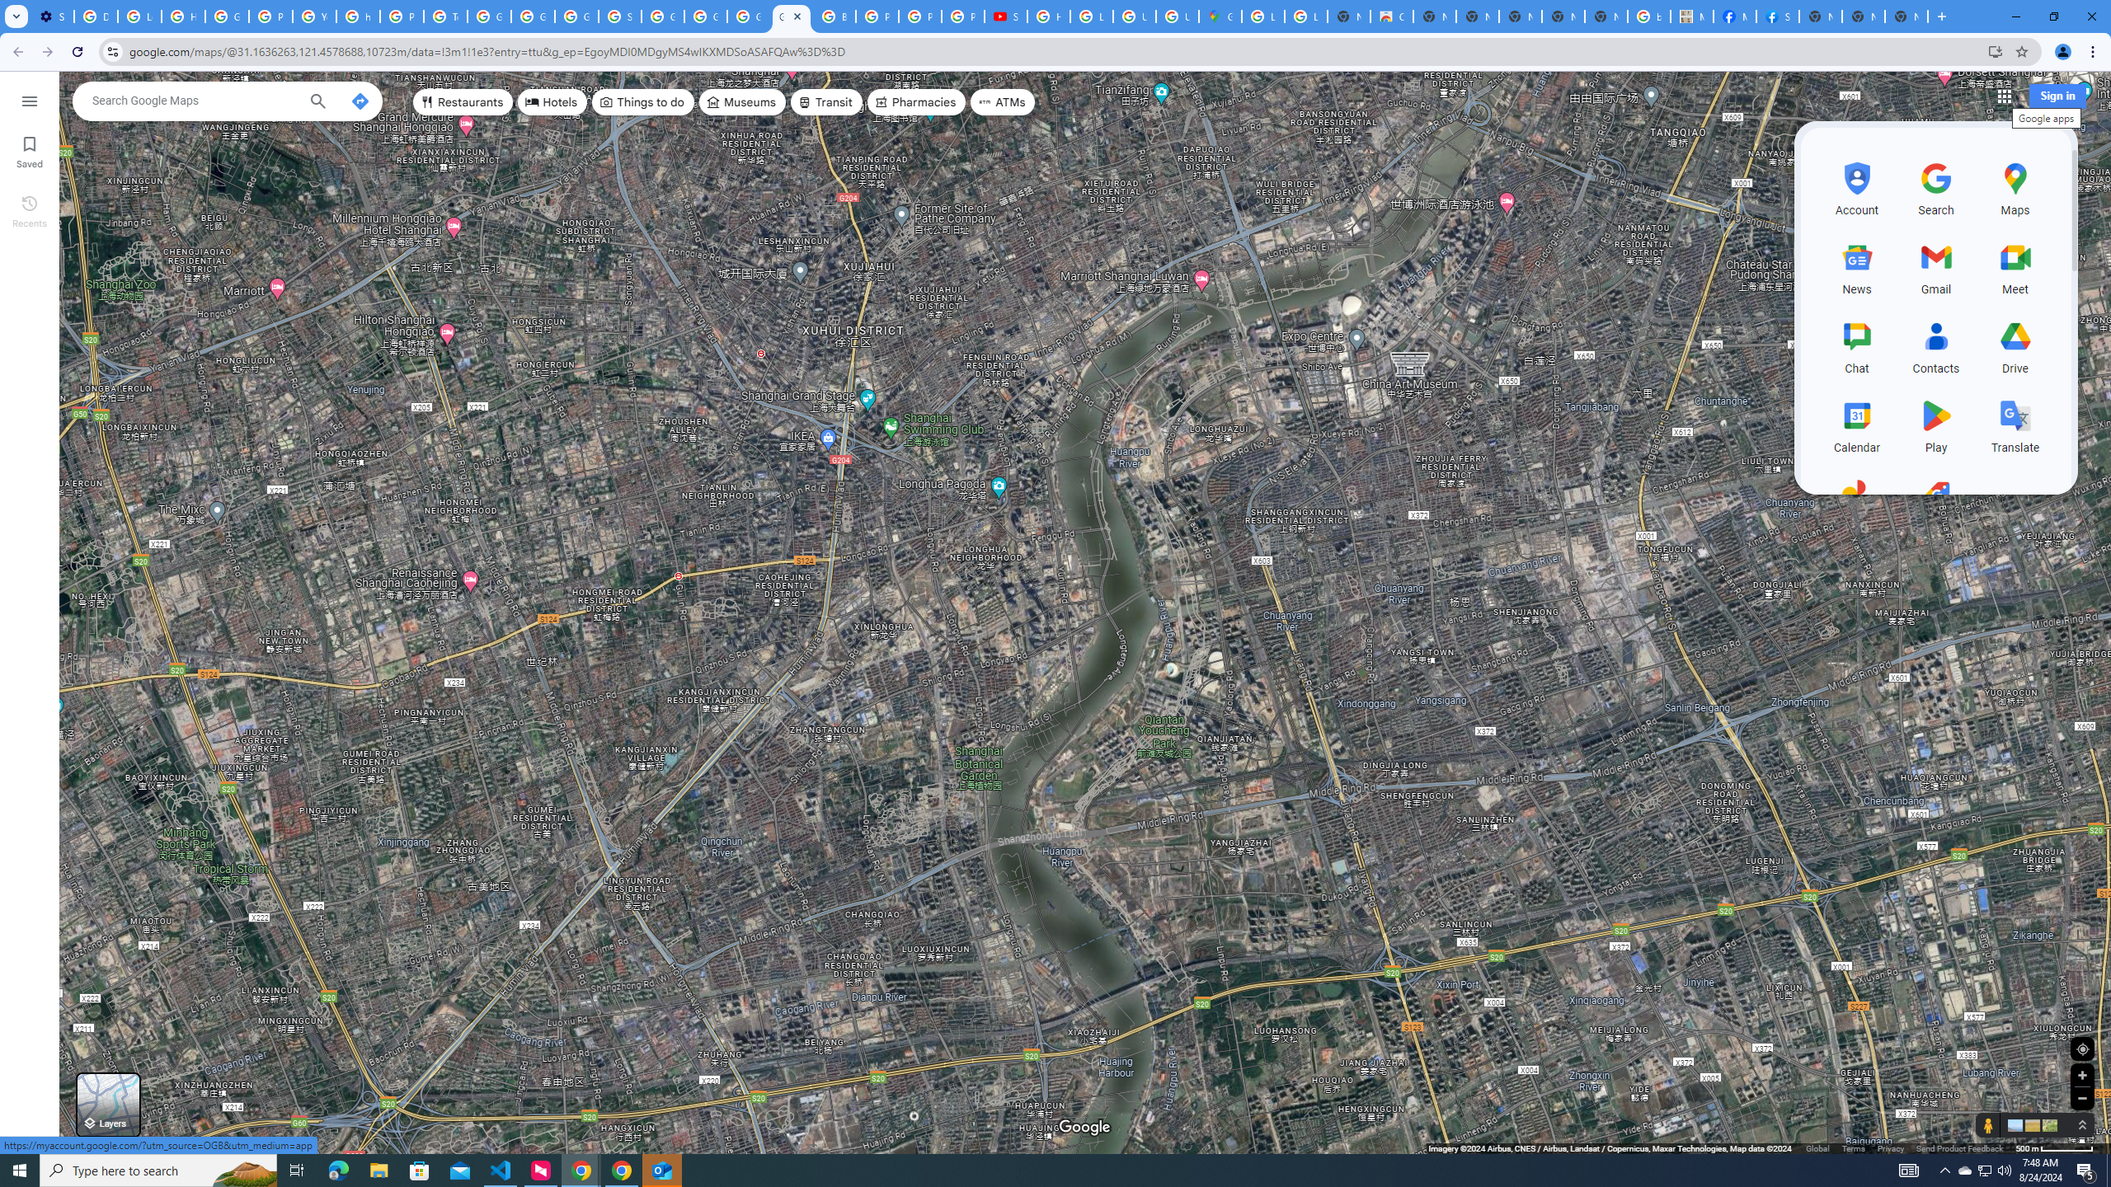  Describe the element at coordinates (194, 100) in the screenshot. I see `Search Google Maps` at that location.